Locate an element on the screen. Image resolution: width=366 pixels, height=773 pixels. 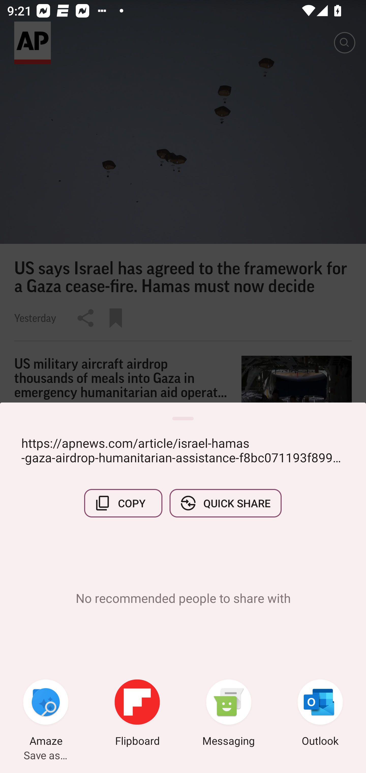
Messaging is located at coordinates (229, 714).